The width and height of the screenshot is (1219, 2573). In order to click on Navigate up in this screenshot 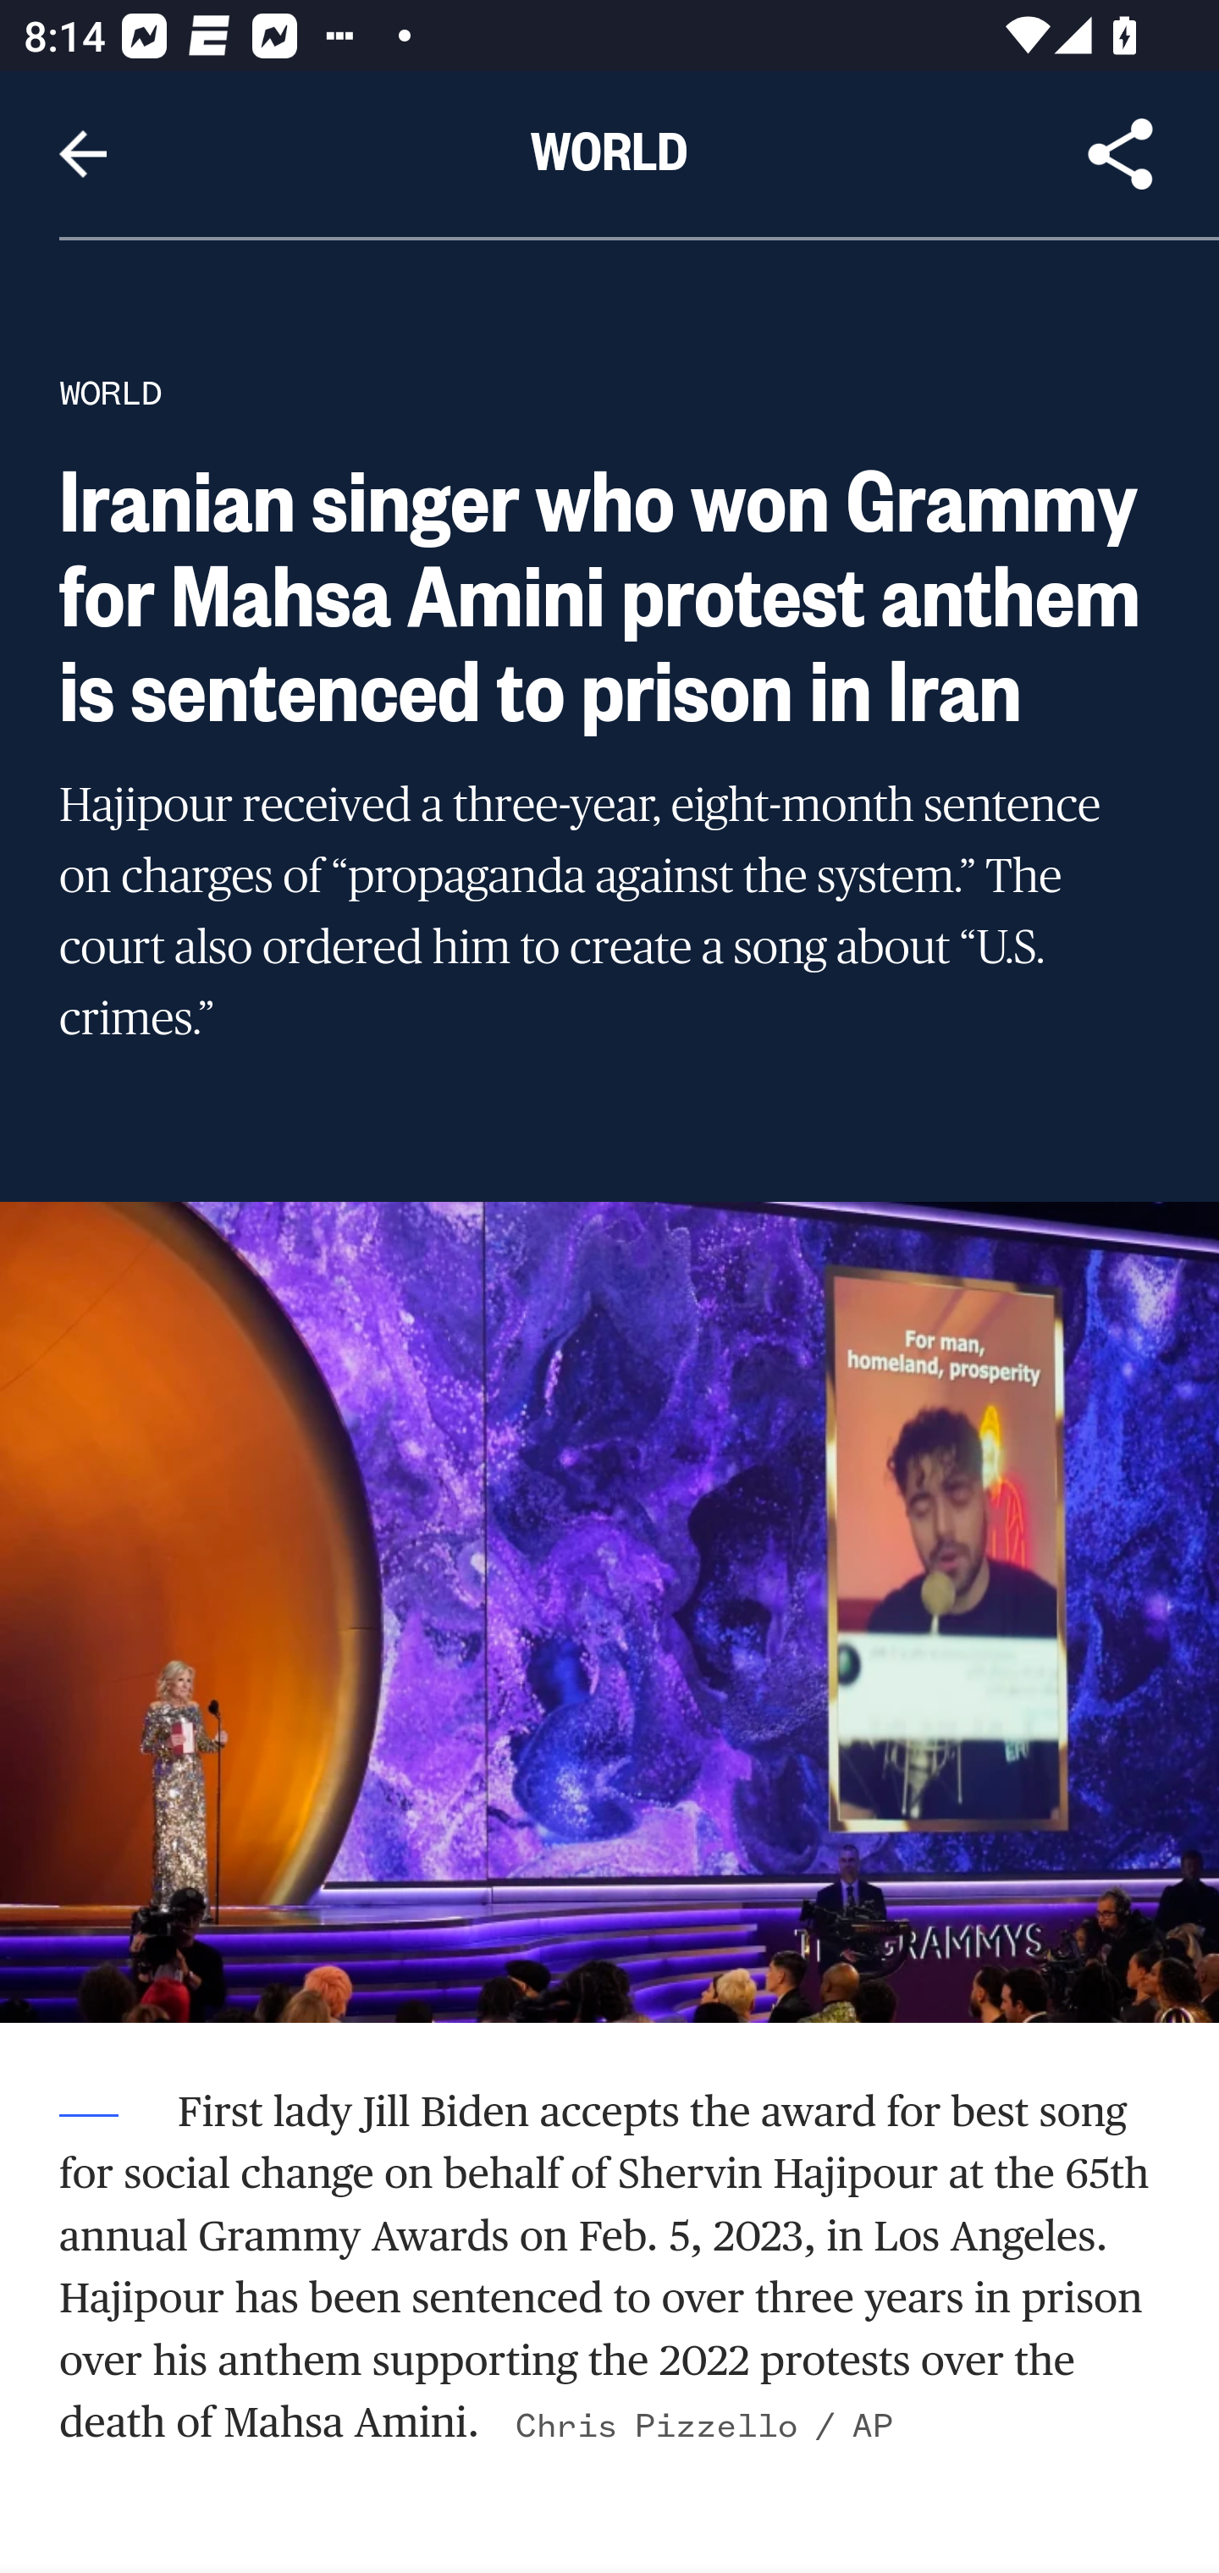, I will do `click(83, 154)`.